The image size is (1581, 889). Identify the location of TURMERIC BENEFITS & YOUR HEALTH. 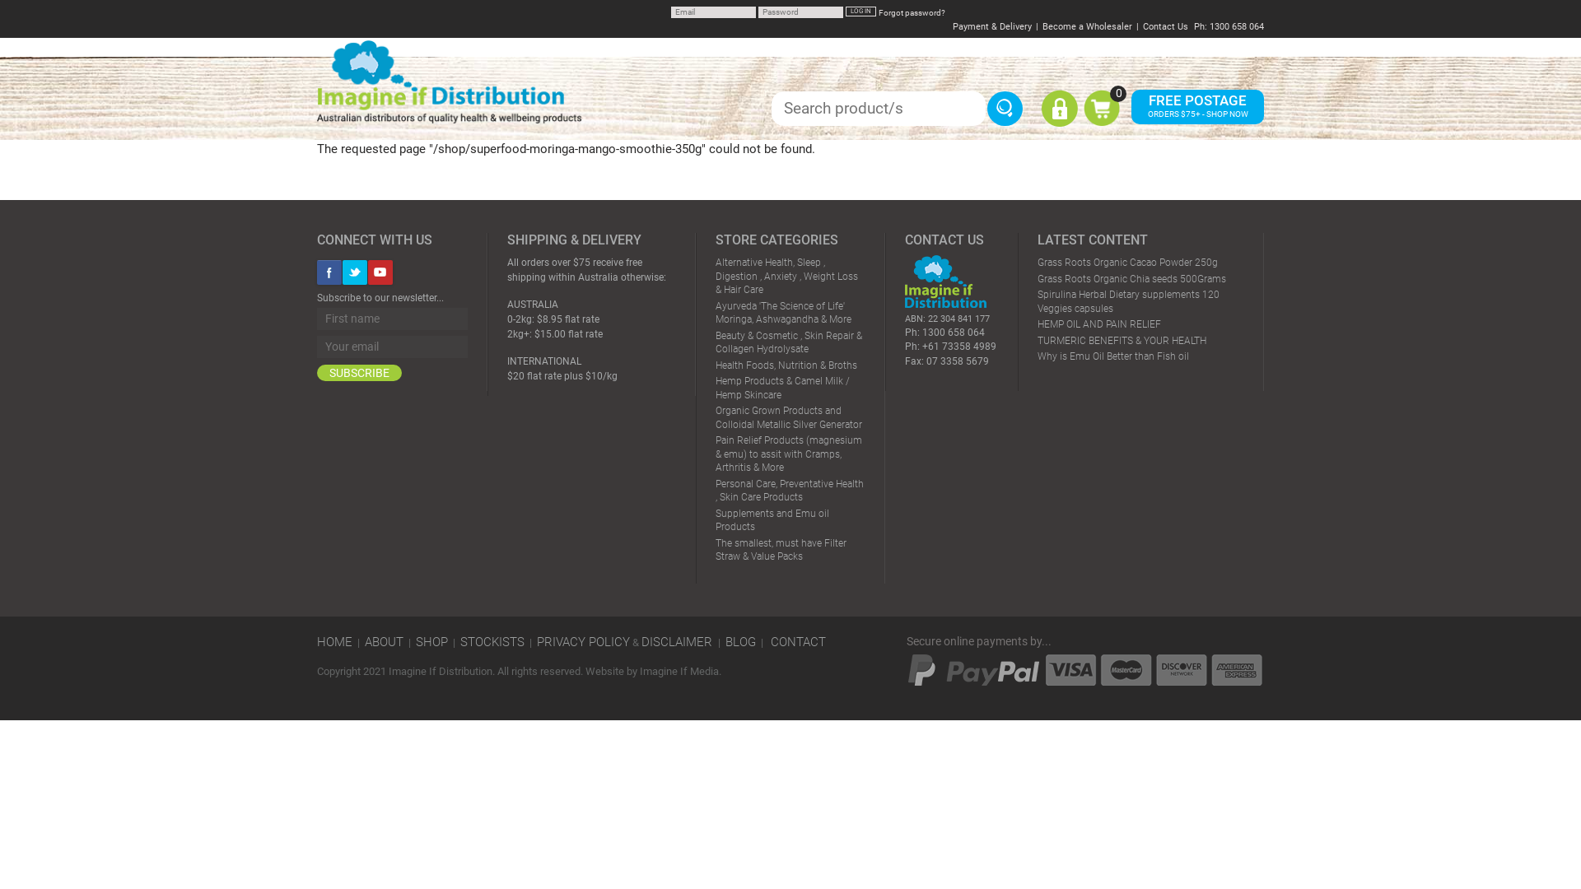
(1122, 341).